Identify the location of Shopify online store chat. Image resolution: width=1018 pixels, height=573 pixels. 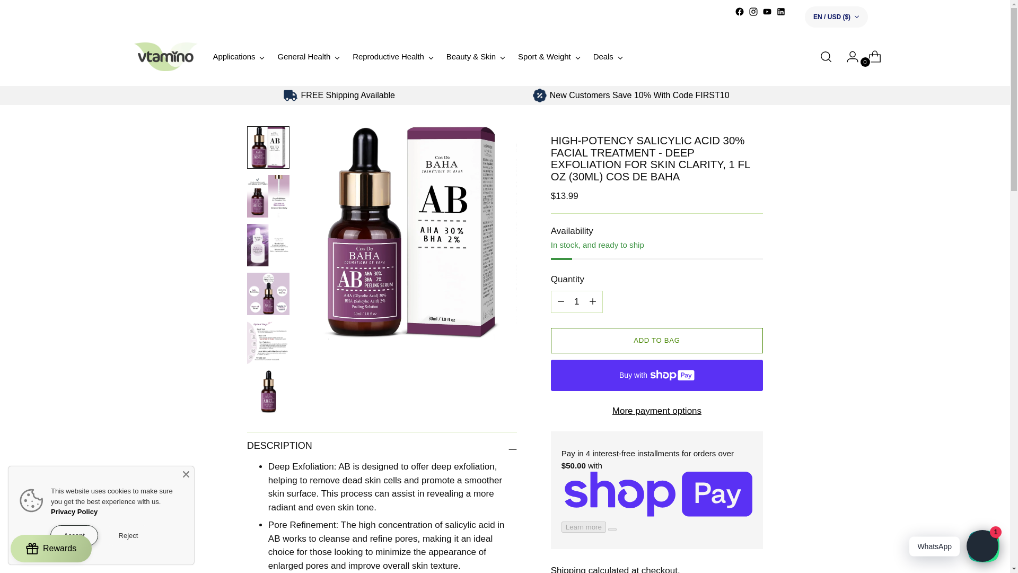
(982, 547).